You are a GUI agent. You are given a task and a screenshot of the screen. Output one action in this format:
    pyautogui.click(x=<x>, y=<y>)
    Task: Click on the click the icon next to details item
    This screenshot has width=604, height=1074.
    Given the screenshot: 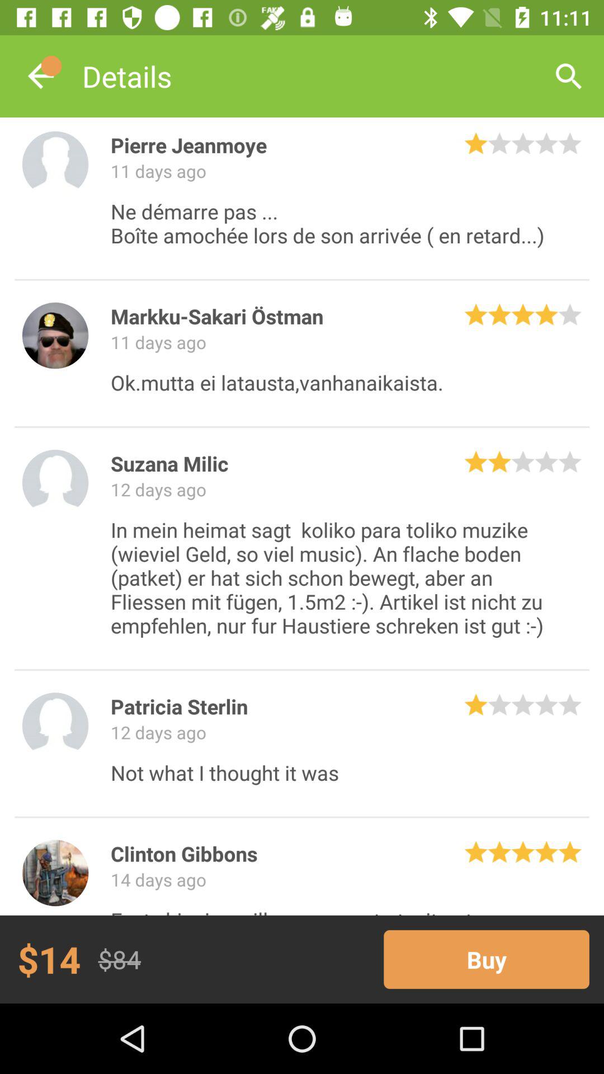 What is the action you would take?
    pyautogui.click(x=568, y=76)
    